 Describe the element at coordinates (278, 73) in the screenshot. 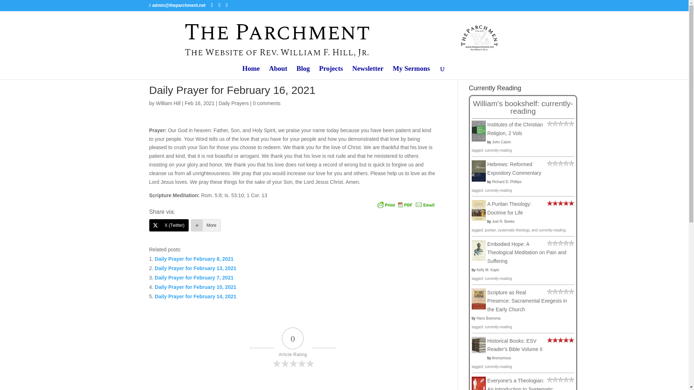

I see `About` at that location.